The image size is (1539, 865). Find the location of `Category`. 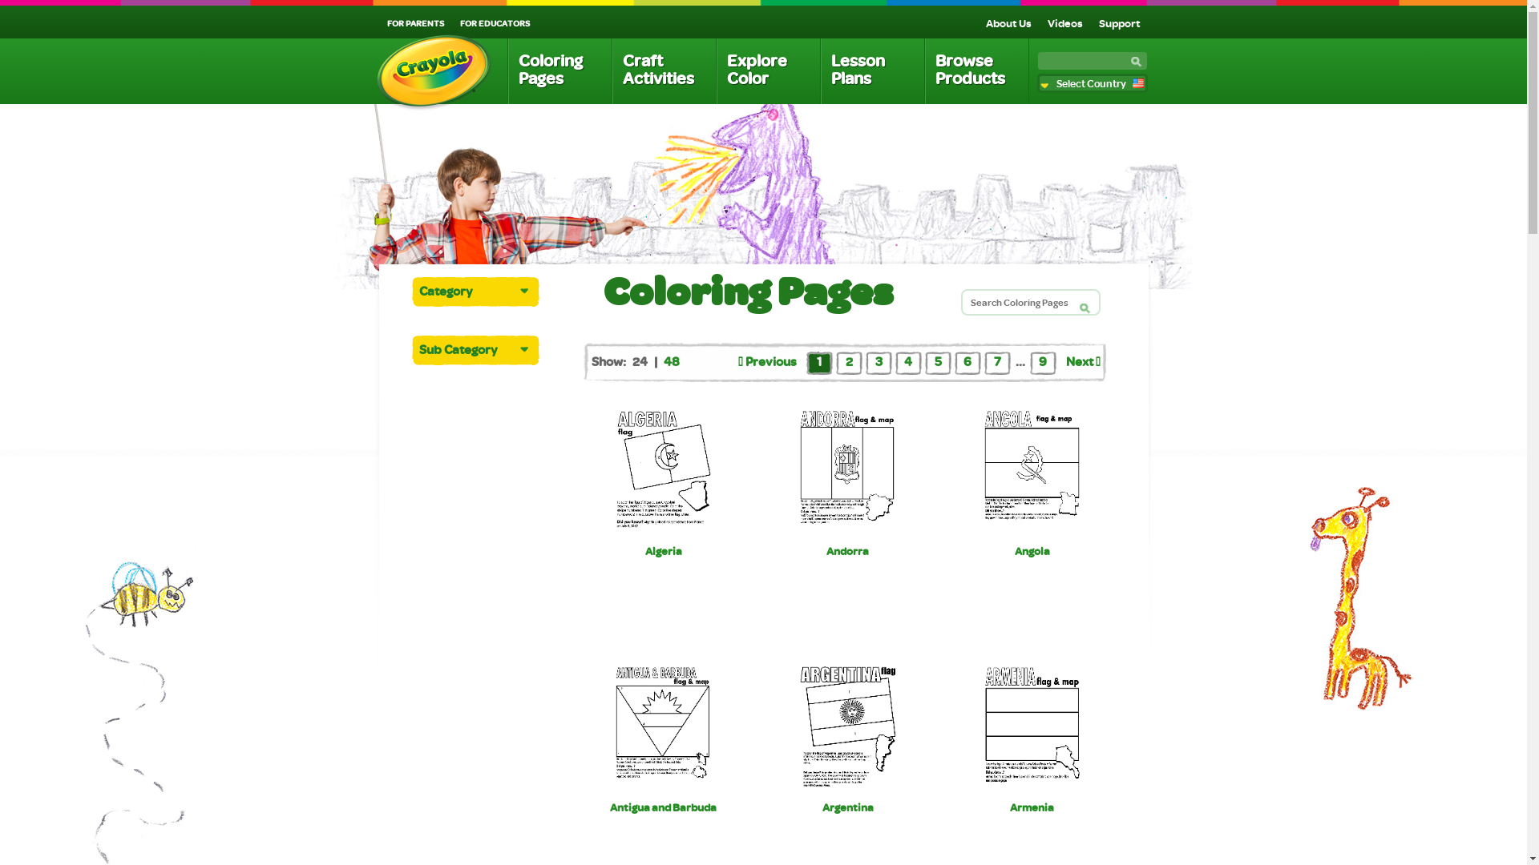

Category is located at coordinates (467, 291).